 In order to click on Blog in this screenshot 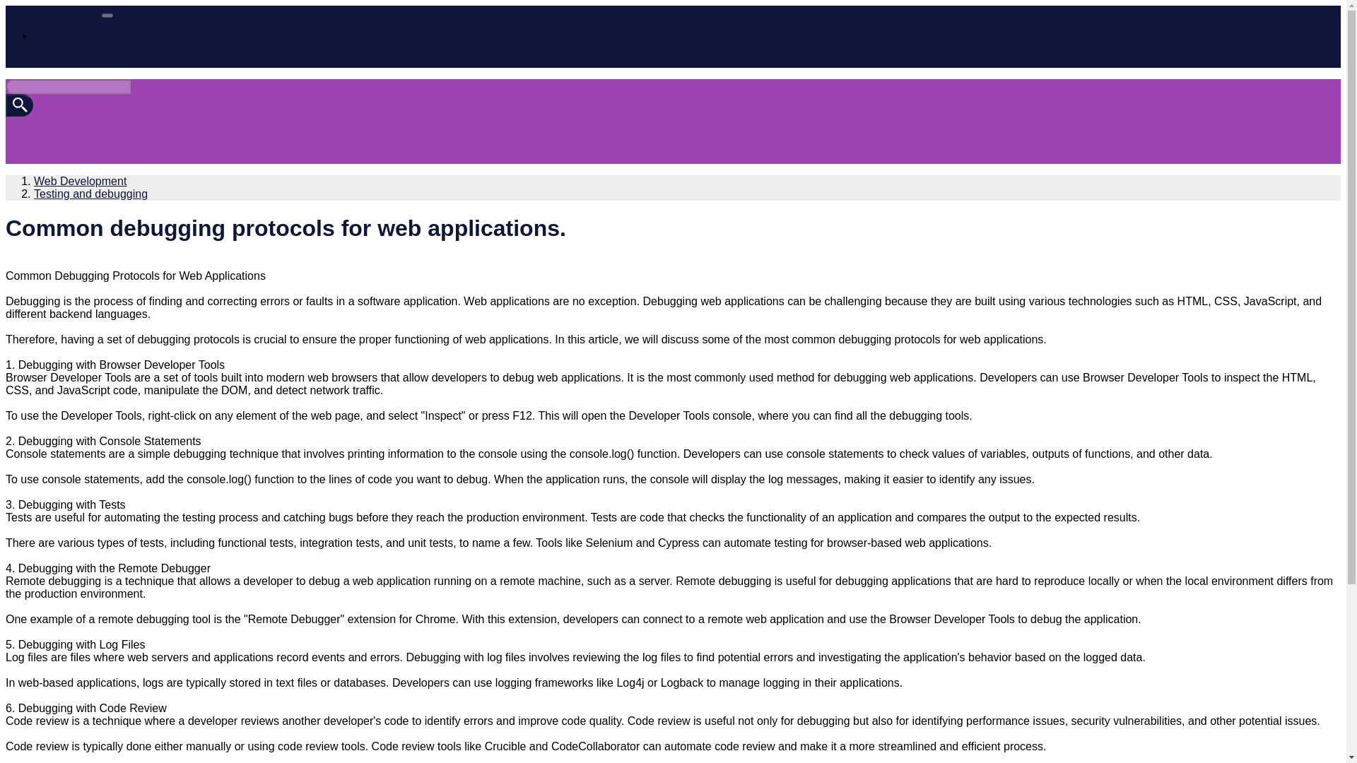, I will do `click(45, 35)`.